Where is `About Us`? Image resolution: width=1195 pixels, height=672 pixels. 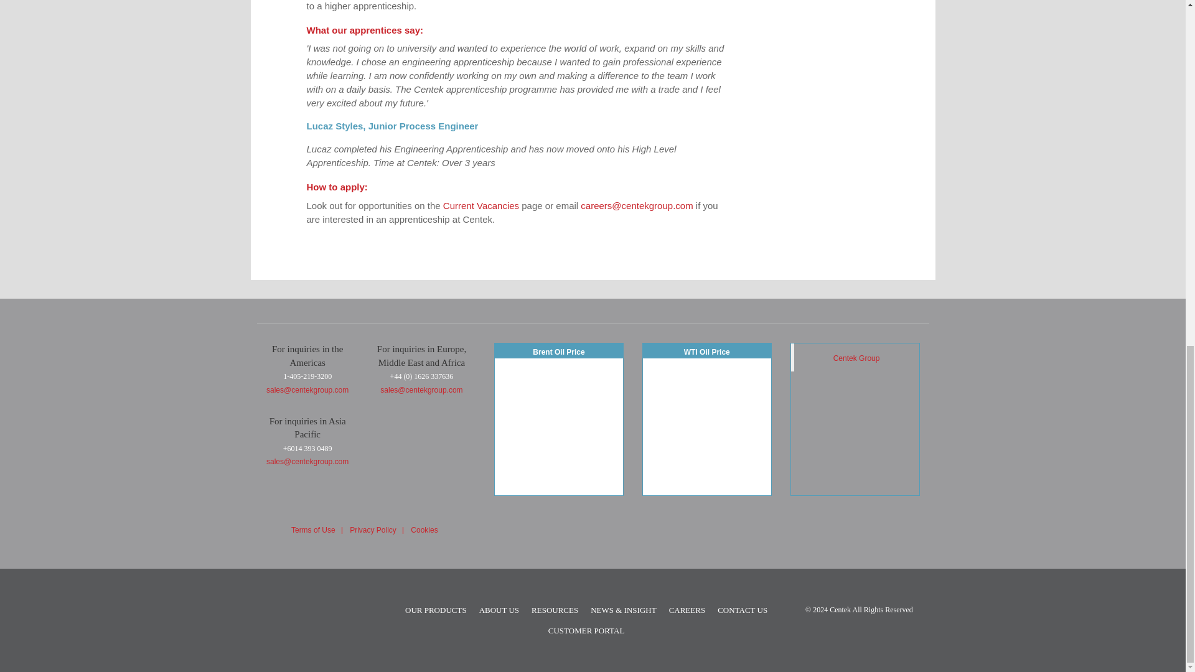
About Us is located at coordinates (499, 610).